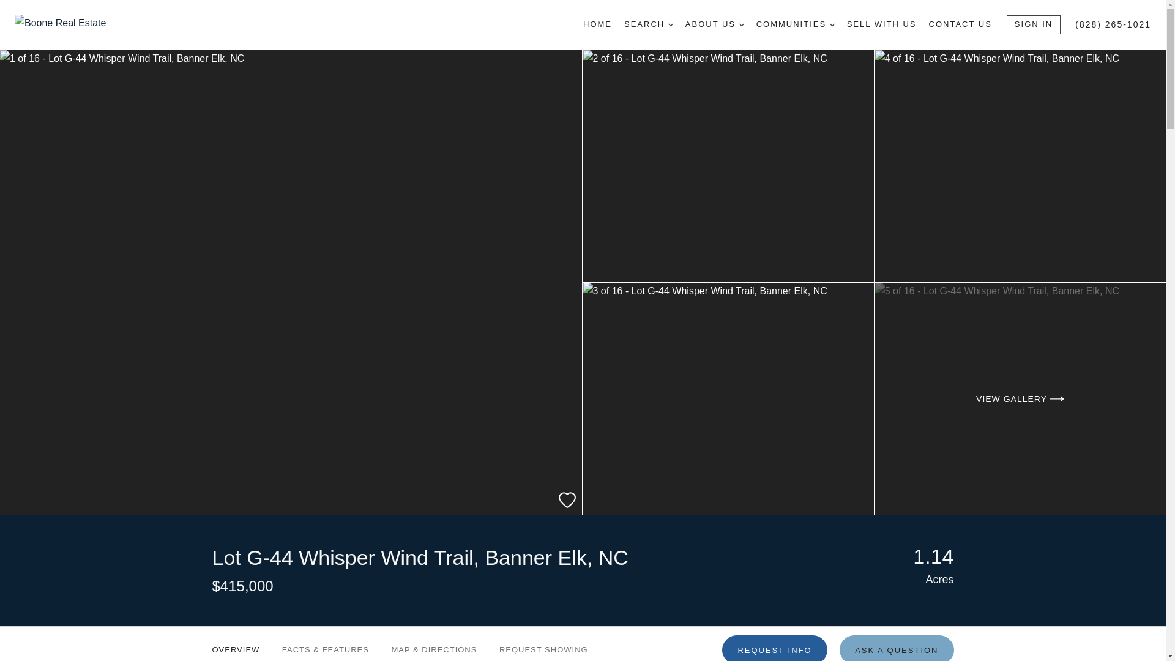  Describe the element at coordinates (960, 24) in the screenshot. I see `CONTACT US` at that location.